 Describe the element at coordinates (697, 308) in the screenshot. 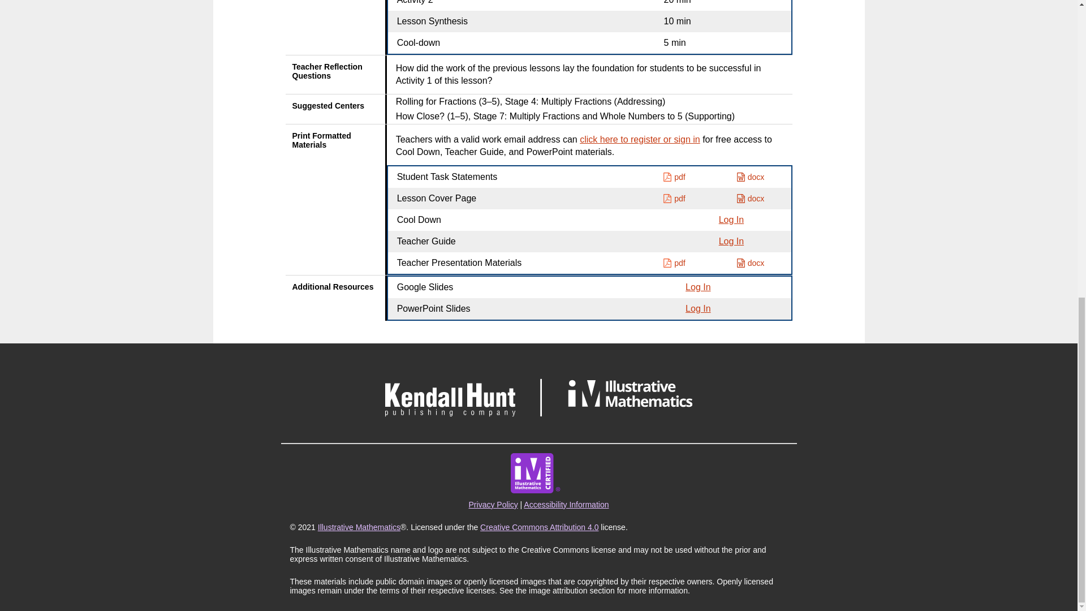

I see `translation missing: en.log in` at that location.